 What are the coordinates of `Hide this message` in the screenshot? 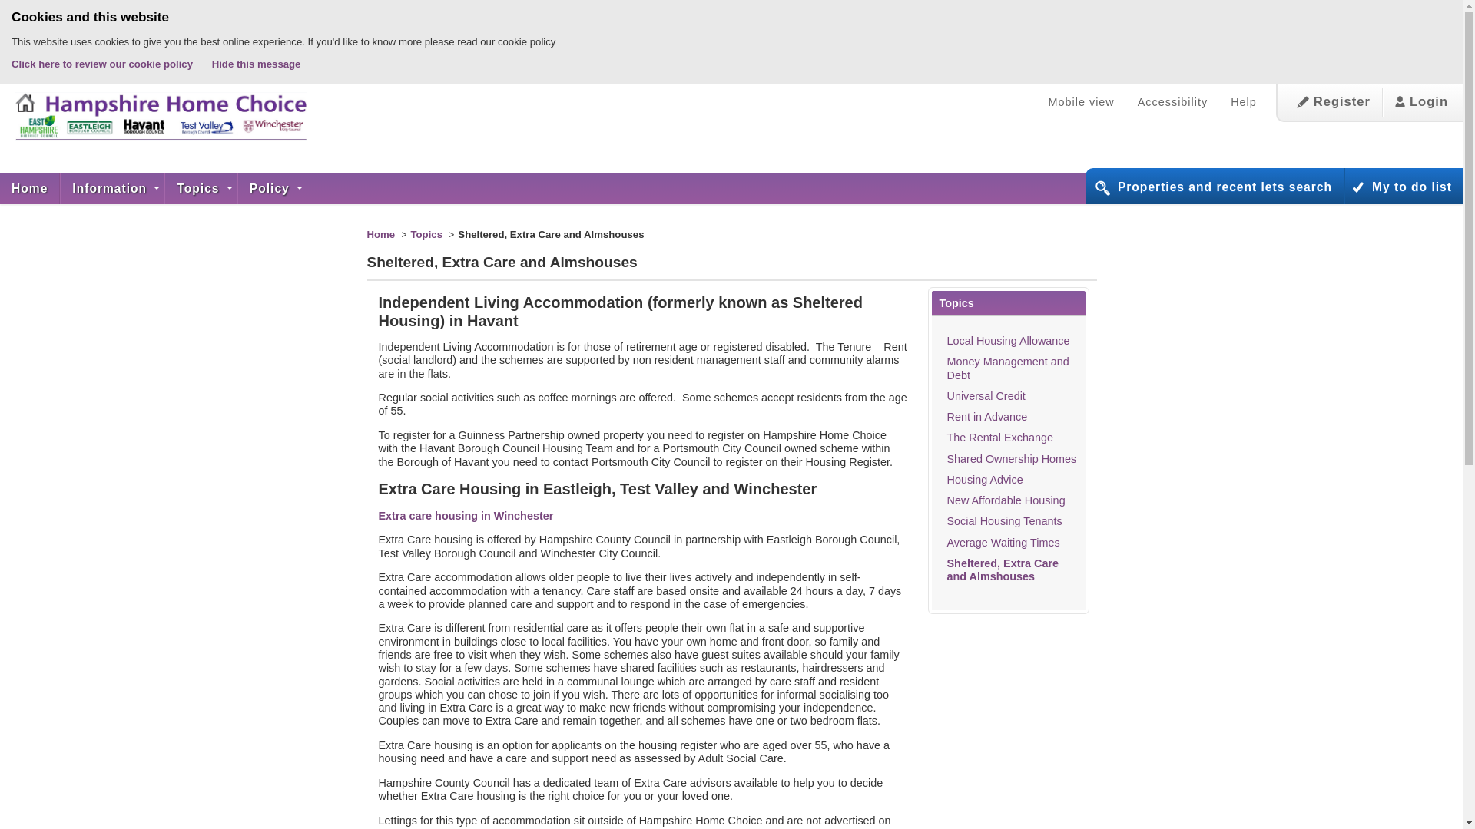 It's located at (257, 63).